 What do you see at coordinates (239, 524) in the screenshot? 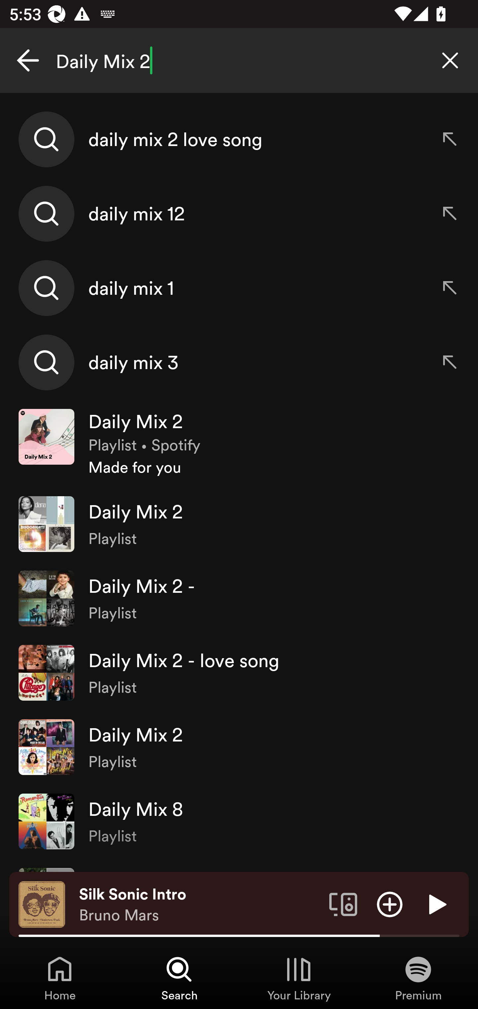
I see `Daily Mix 2 Playlist` at bounding box center [239, 524].